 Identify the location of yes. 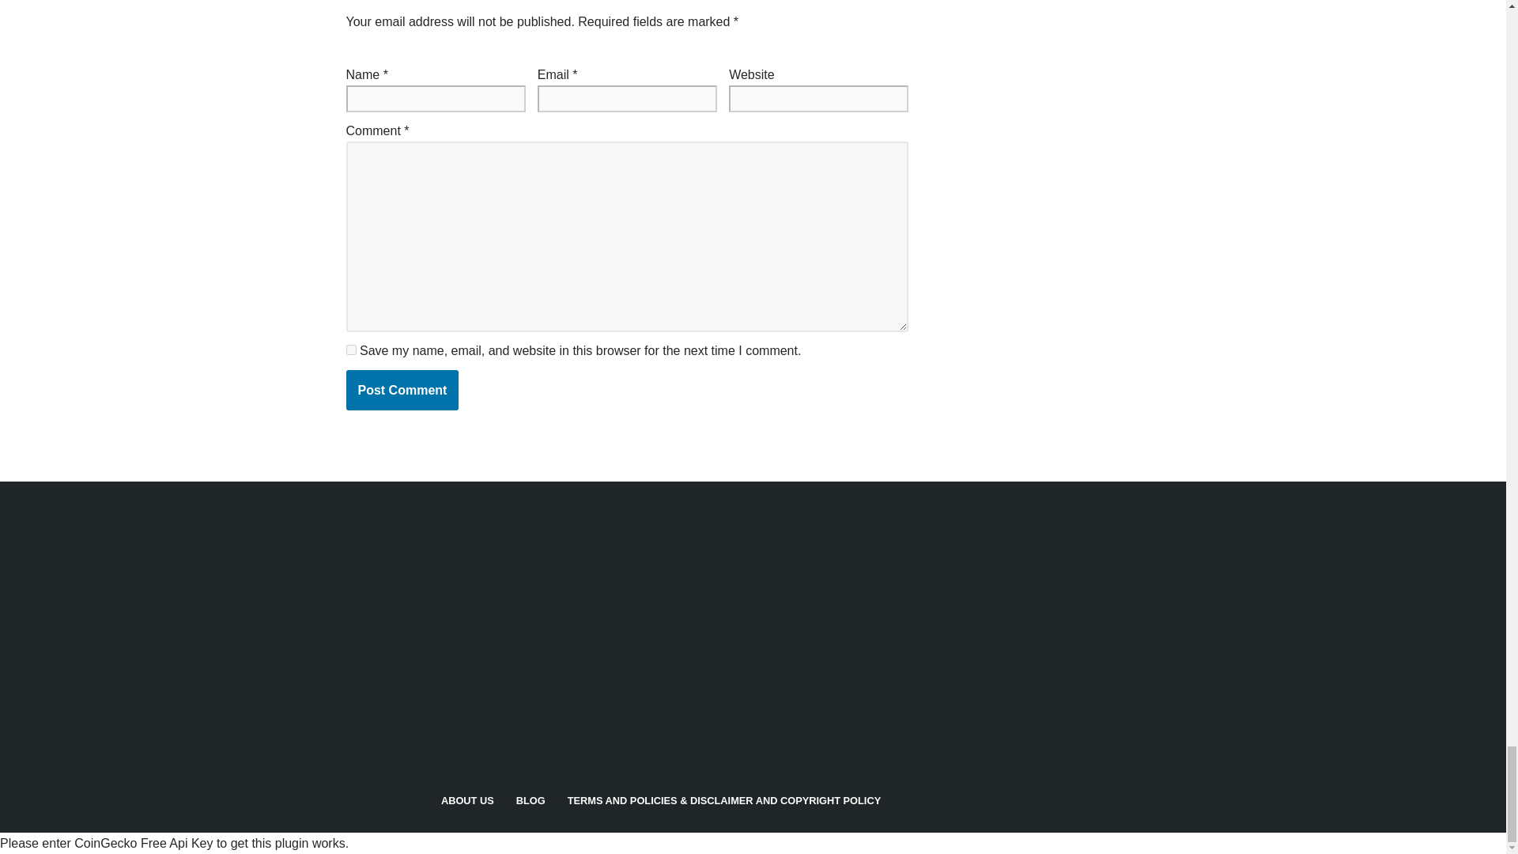
(351, 350).